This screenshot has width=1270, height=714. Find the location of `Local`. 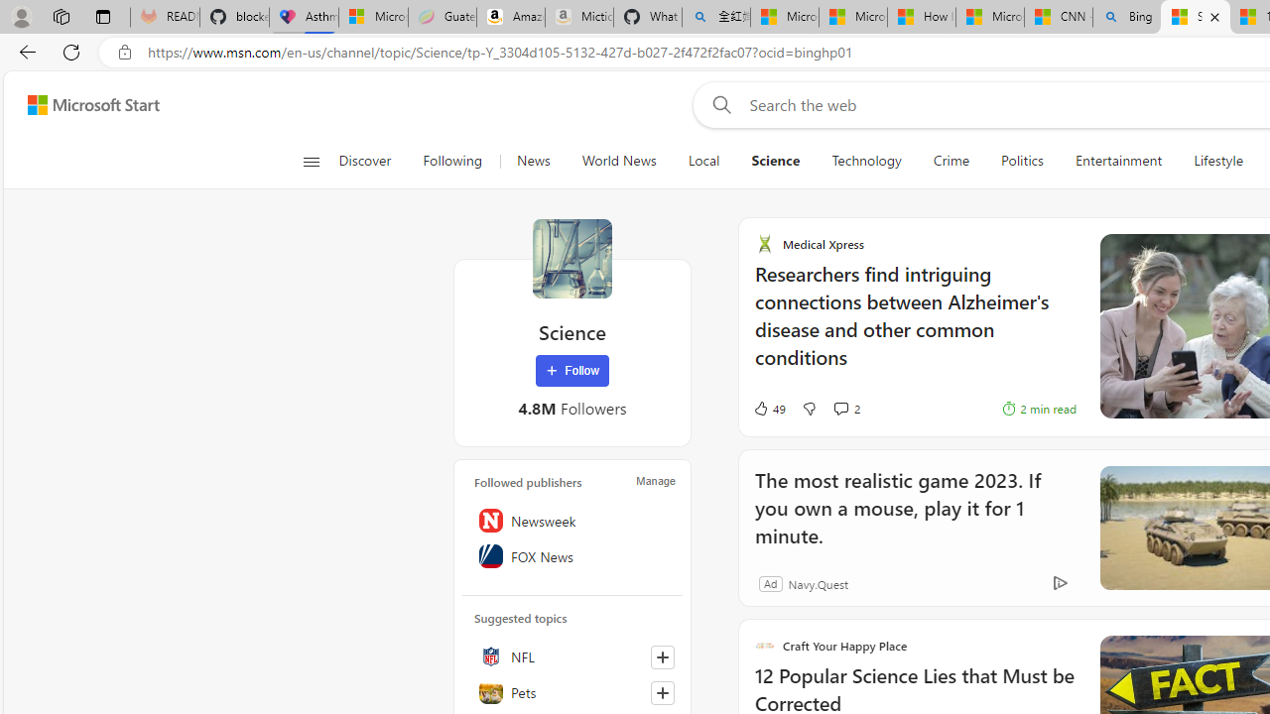

Local is located at coordinates (704, 161).